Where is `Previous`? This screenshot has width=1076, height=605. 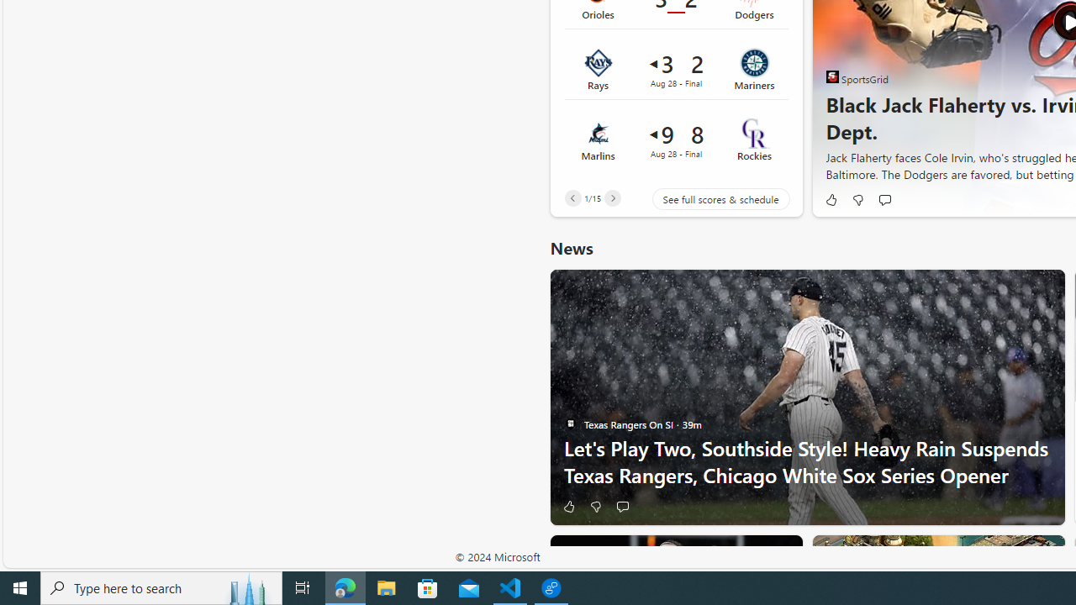
Previous is located at coordinates (572, 198).